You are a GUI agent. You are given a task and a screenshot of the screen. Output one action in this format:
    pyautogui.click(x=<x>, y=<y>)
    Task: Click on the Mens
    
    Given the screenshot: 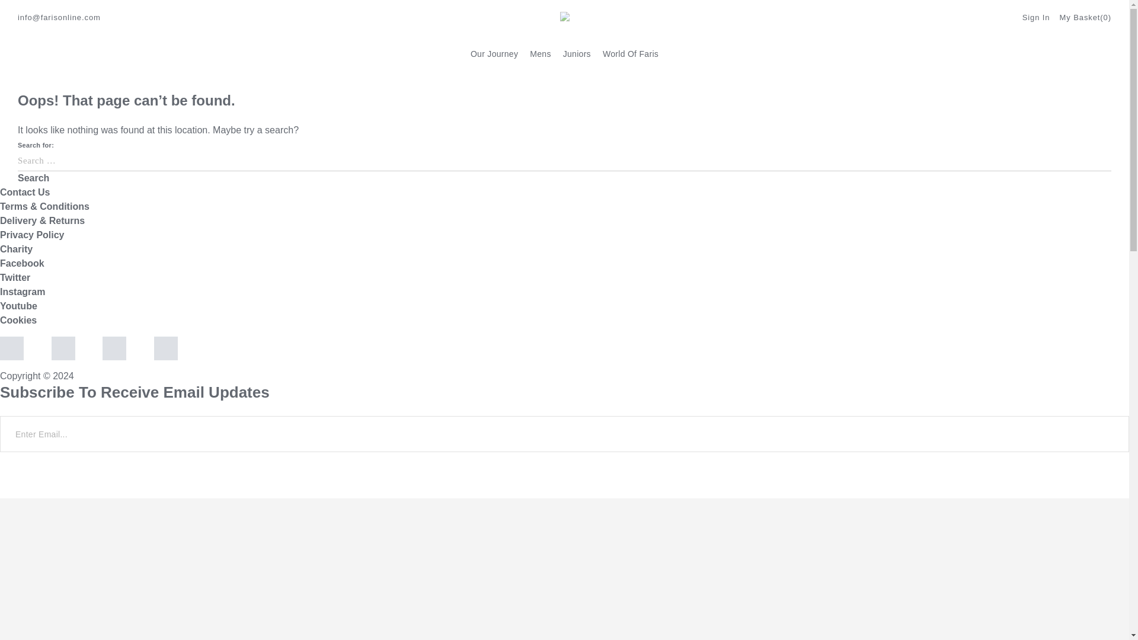 What is the action you would take?
    pyautogui.click(x=541, y=53)
    